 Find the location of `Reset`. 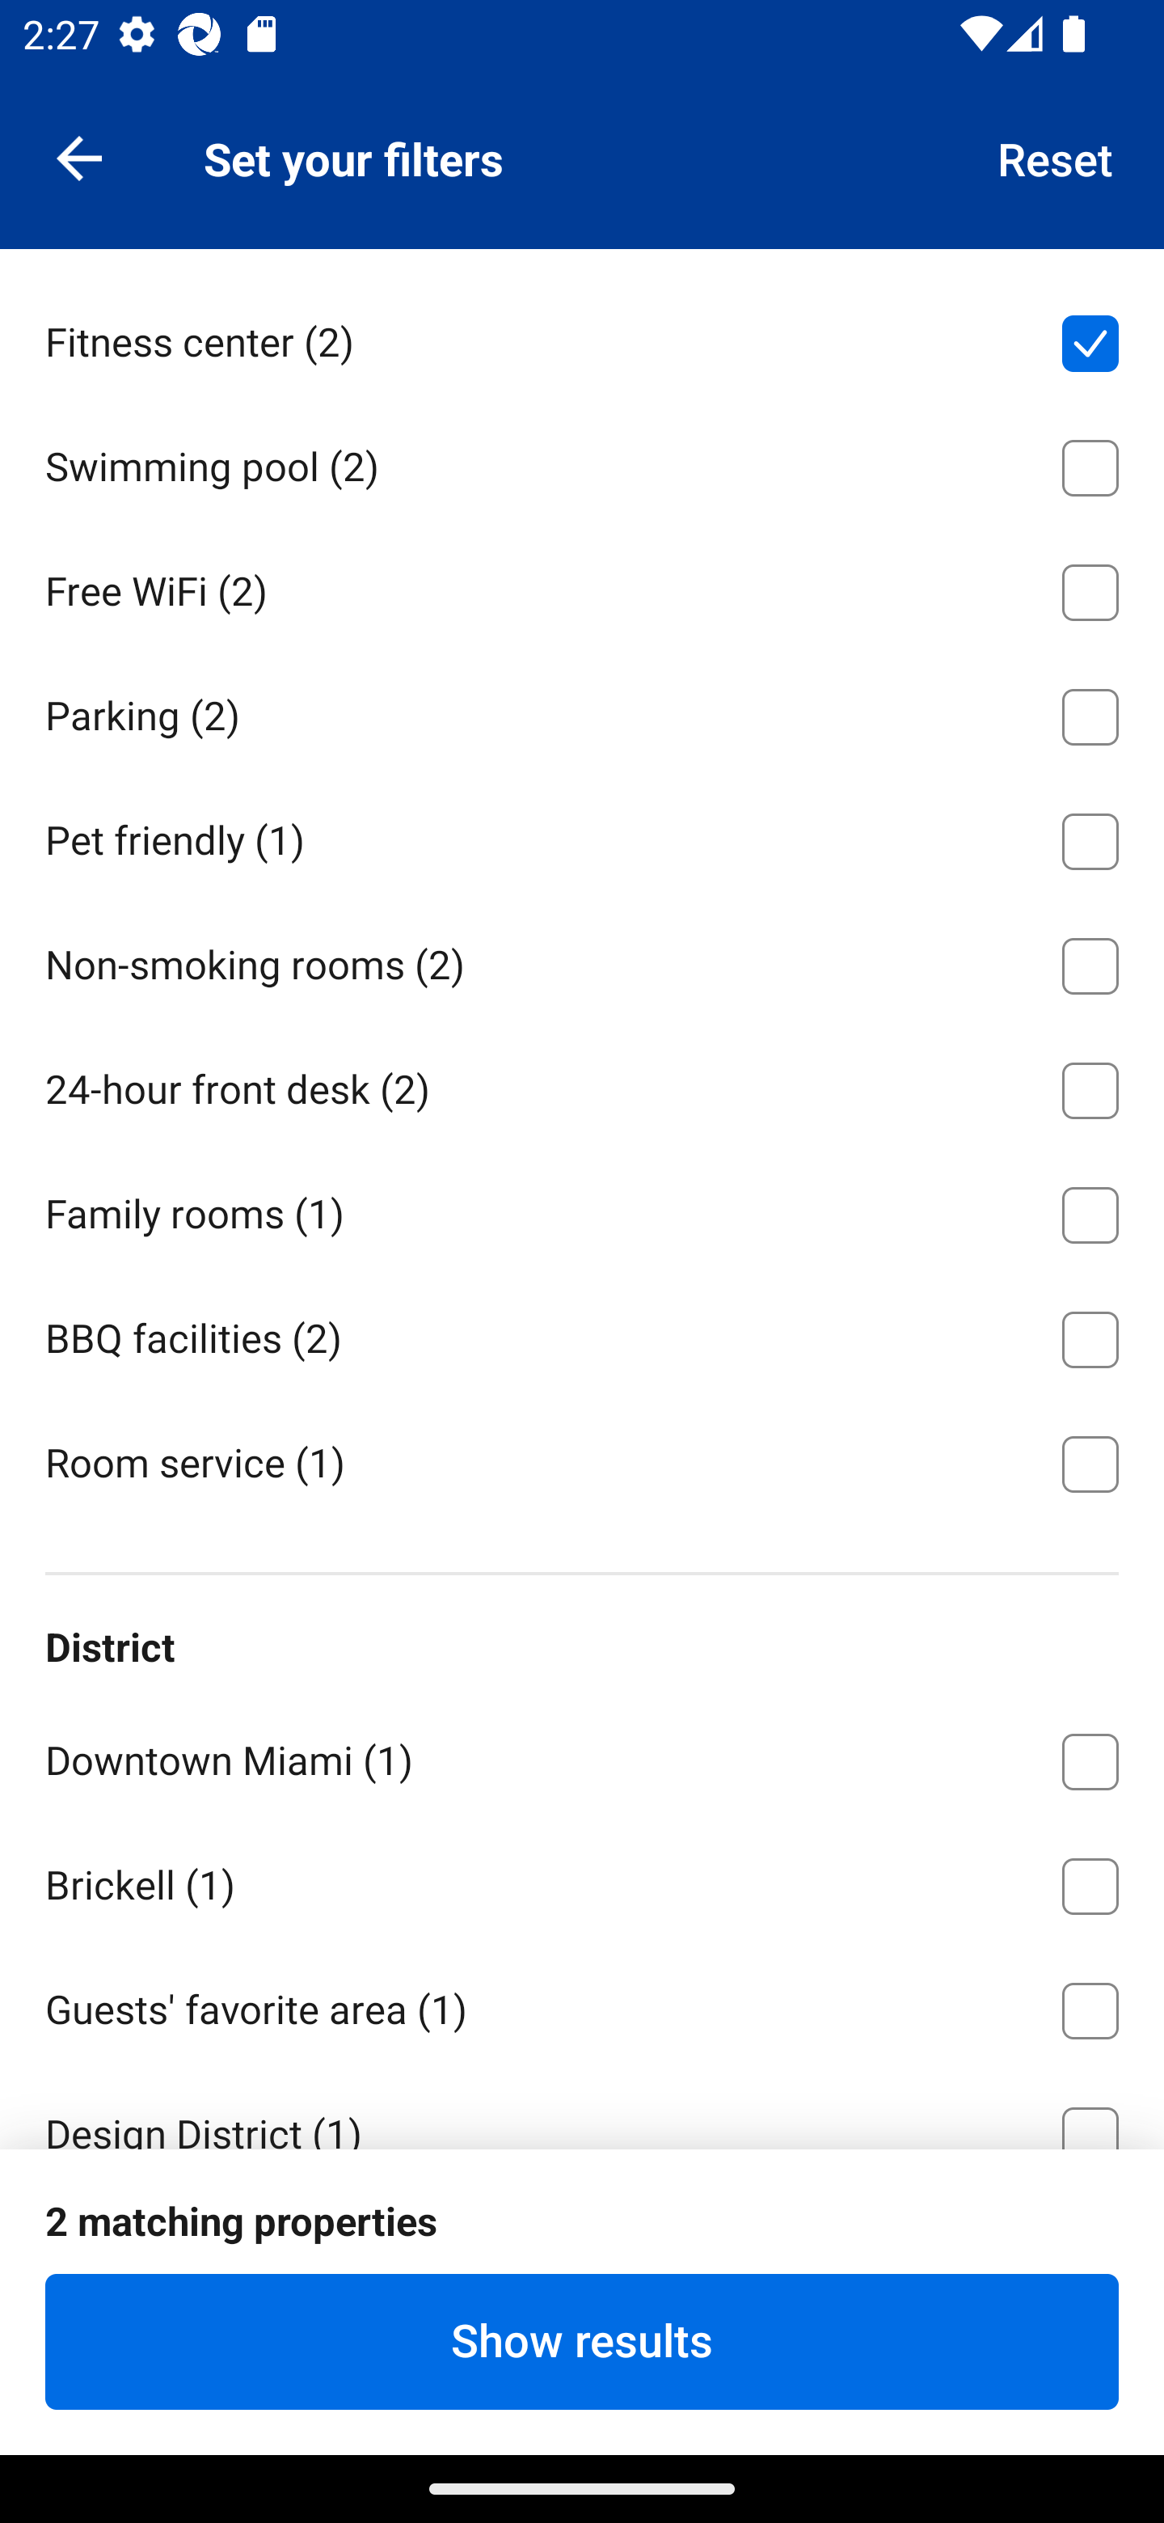

Reset is located at coordinates (1056, 157).